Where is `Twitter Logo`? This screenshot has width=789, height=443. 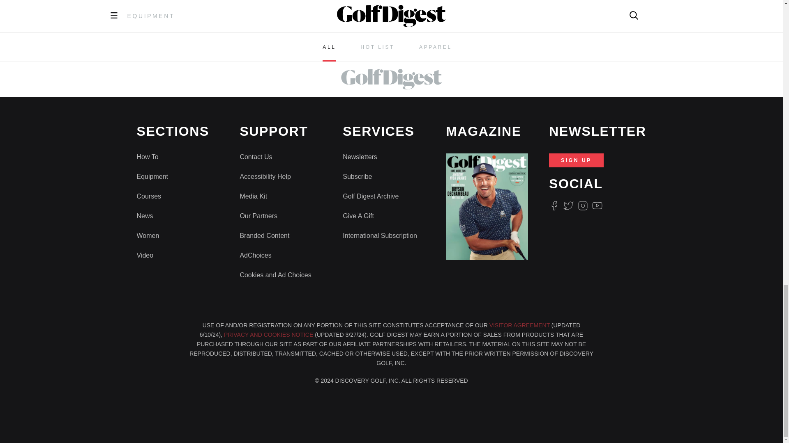
Twitter Logo is located at coordinates (568, 206).